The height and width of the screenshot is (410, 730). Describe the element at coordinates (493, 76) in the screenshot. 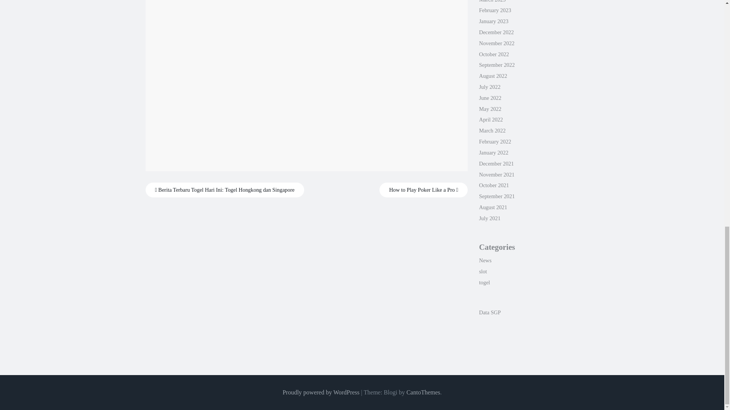

I see `August 2022` at that location.